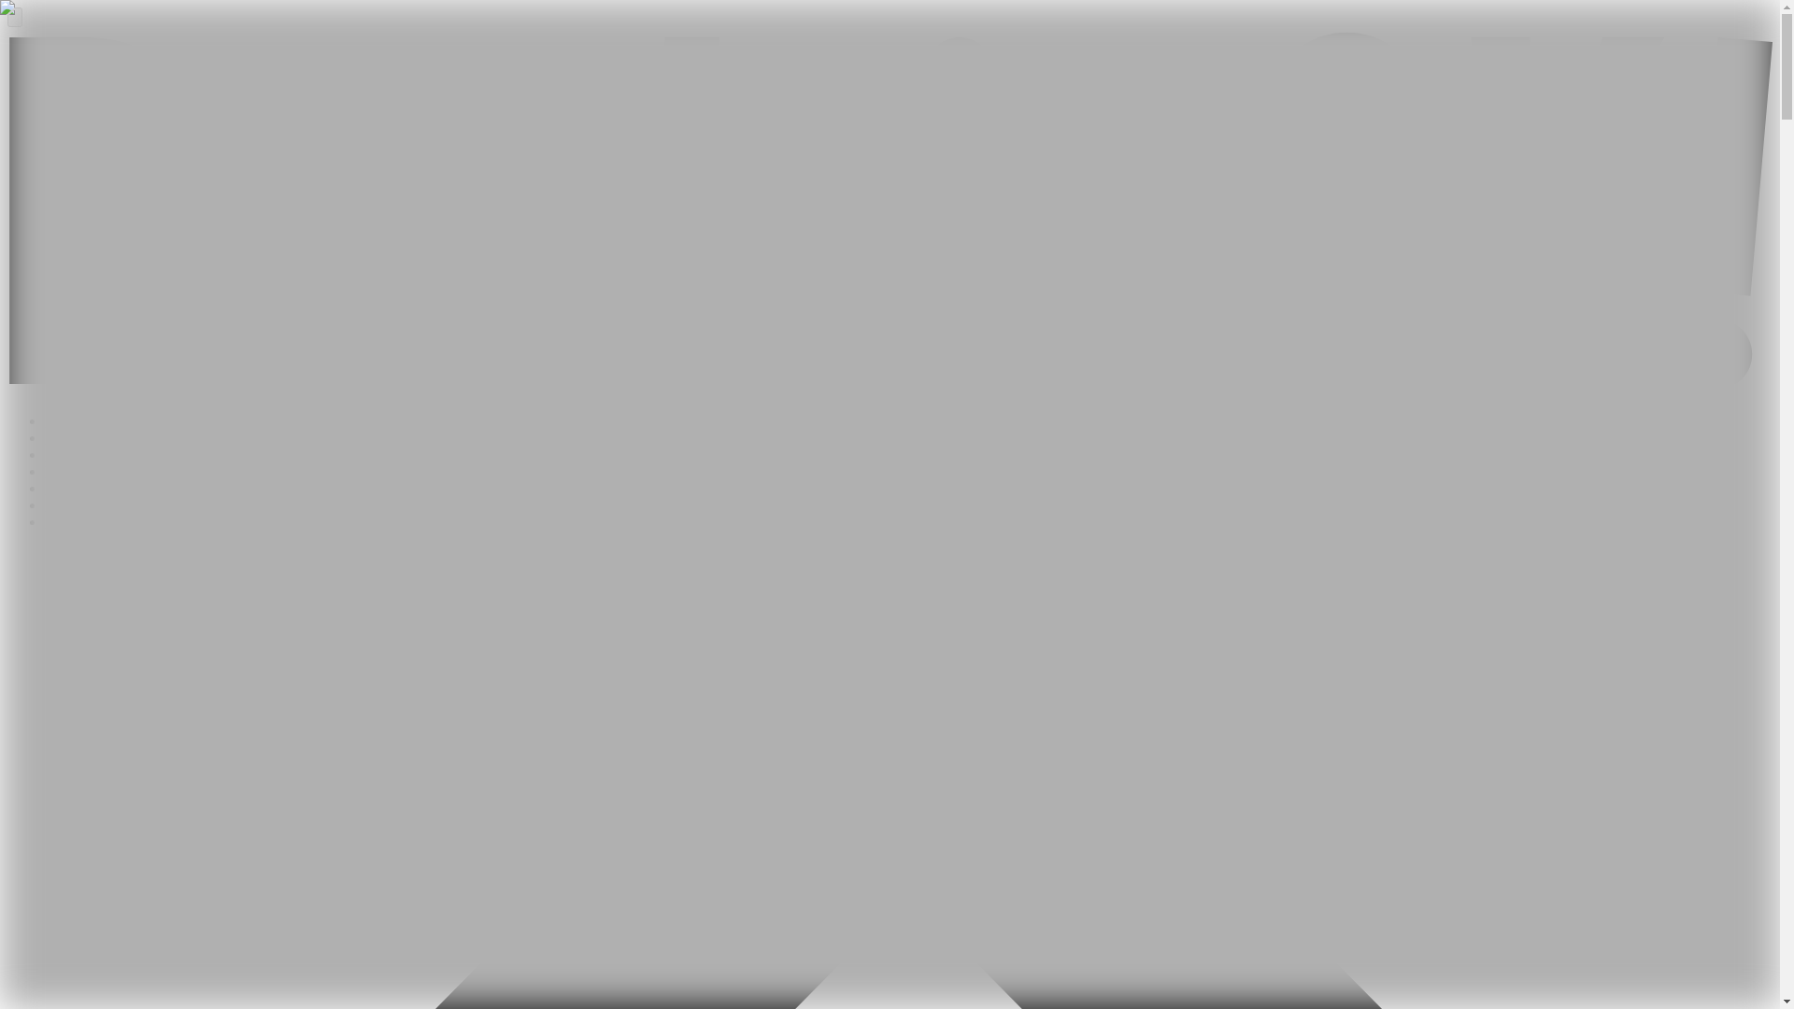 The width and height of the screenshot is (1794, 1009). I want to click on Homes, so click(65, 437).